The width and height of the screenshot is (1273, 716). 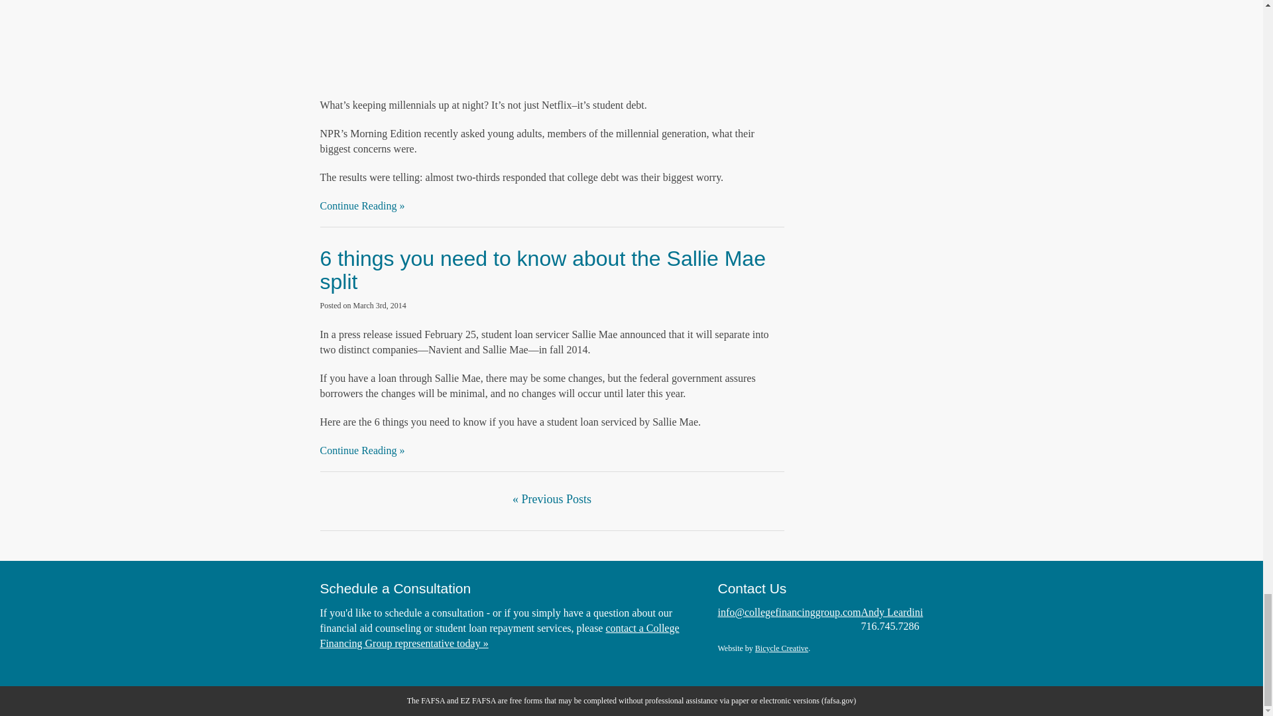 What do you see at coordinates (542, 269) in the screenshot?
I see `6 things you need to know about the Sallie Mae split` at bounding box center [542, 269].